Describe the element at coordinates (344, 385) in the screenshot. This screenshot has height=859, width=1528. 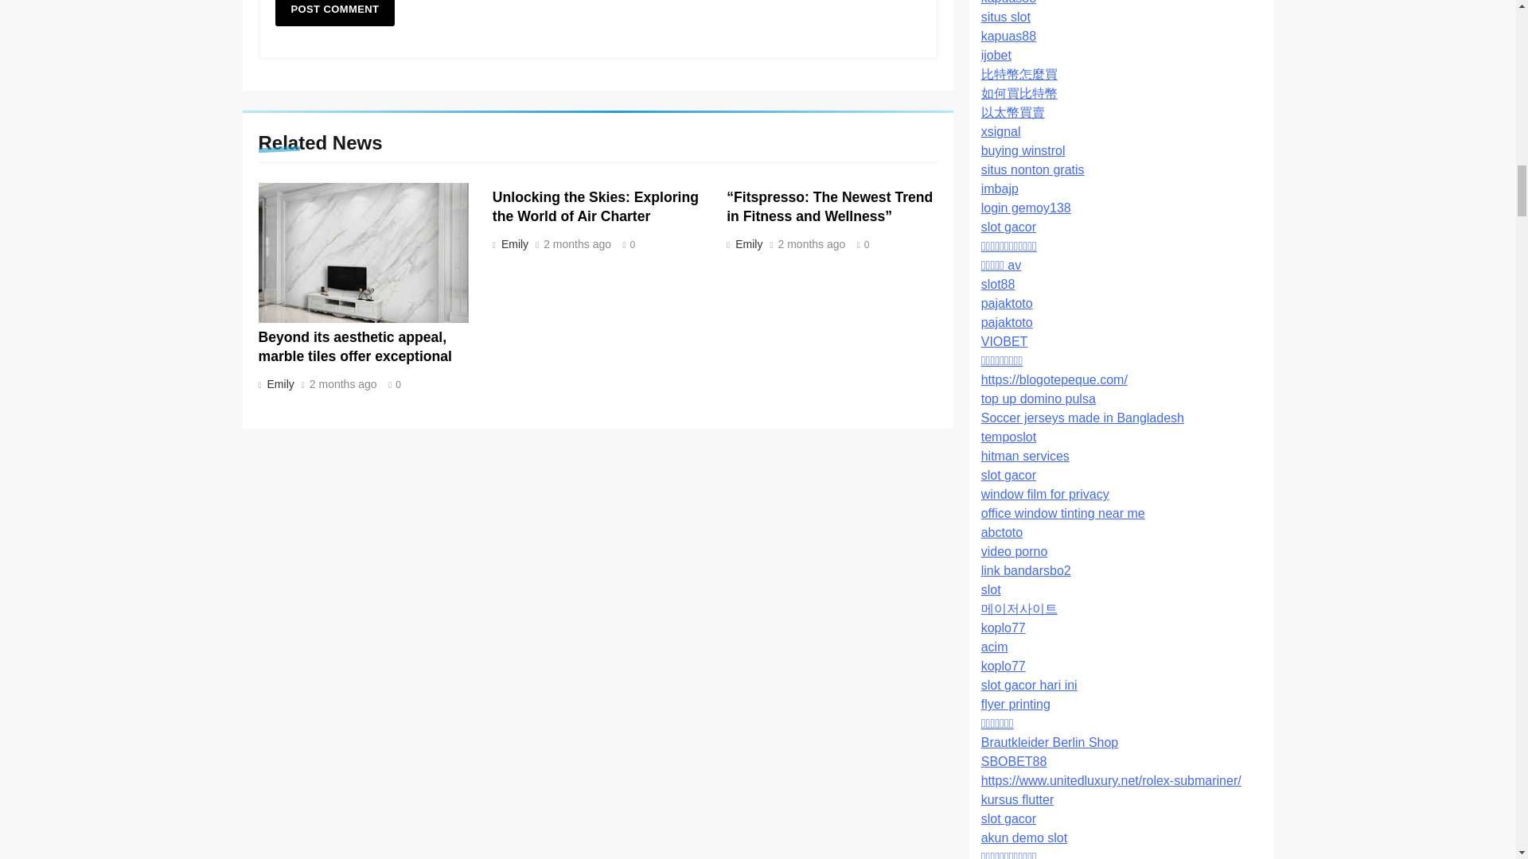
I see `2 months ago` at that location.